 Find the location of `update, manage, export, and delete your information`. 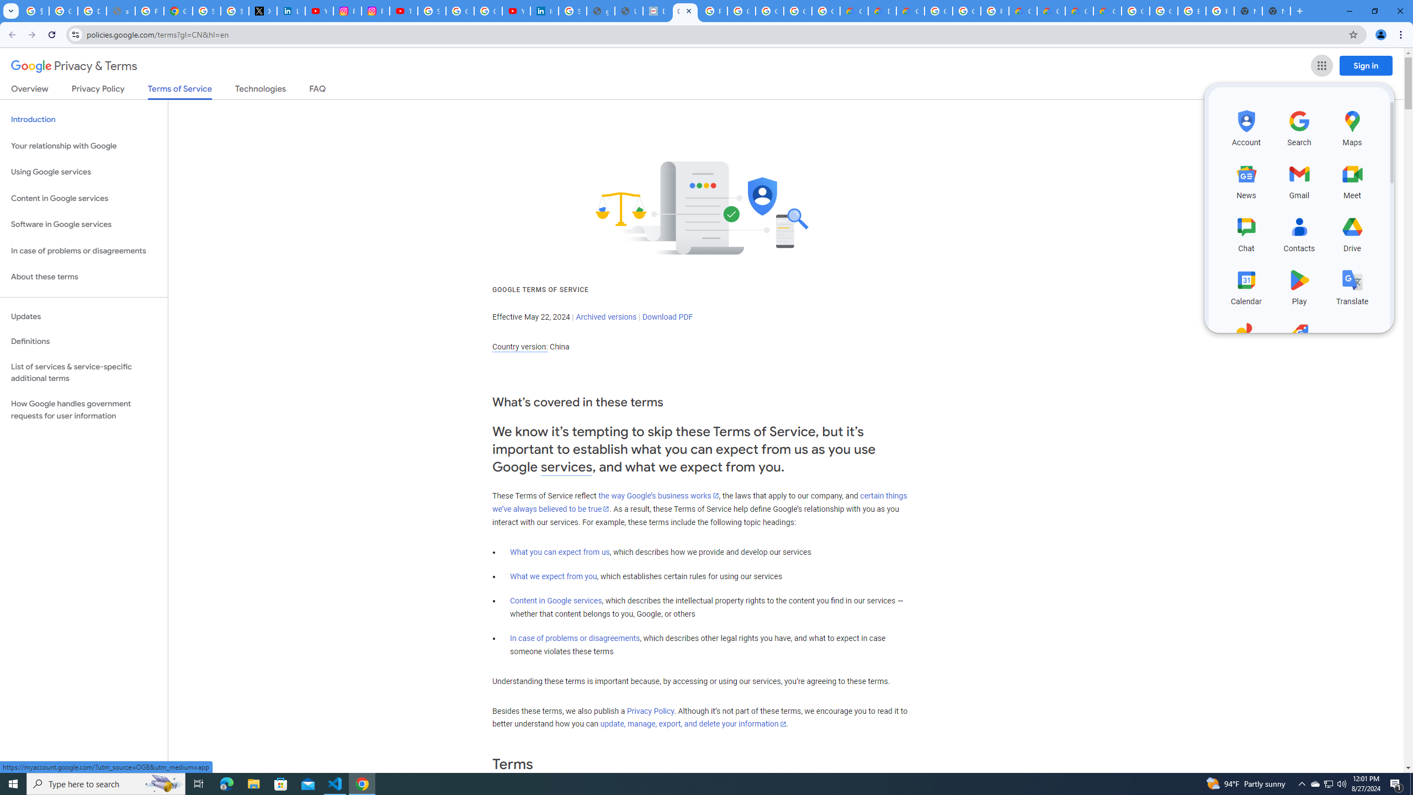

update, manage, export, and delete your information is located at coordinates (693, 724).